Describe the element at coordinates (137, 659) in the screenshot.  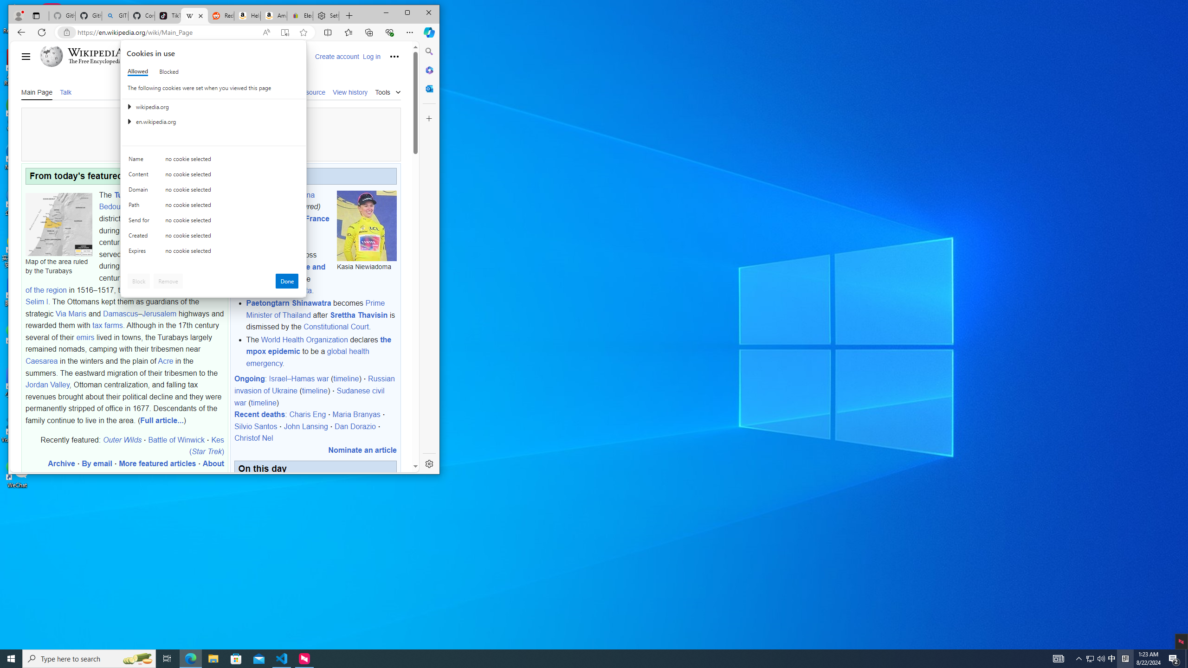
I see `Search highlights icon opens search home window` at that location.